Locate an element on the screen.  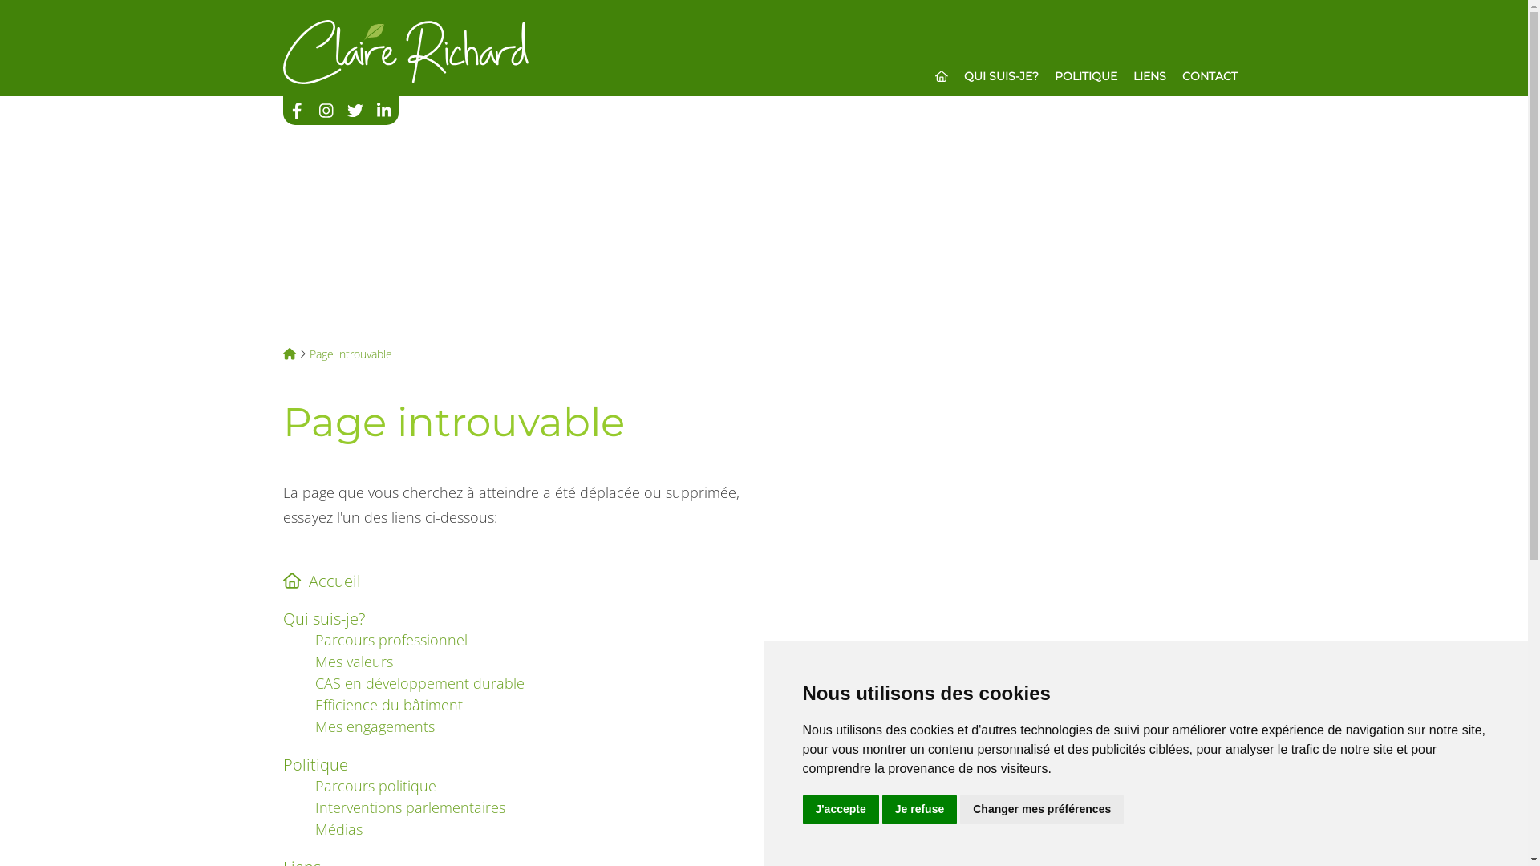
QUI SUIS-JE? is located at coordinates (1001, 76).